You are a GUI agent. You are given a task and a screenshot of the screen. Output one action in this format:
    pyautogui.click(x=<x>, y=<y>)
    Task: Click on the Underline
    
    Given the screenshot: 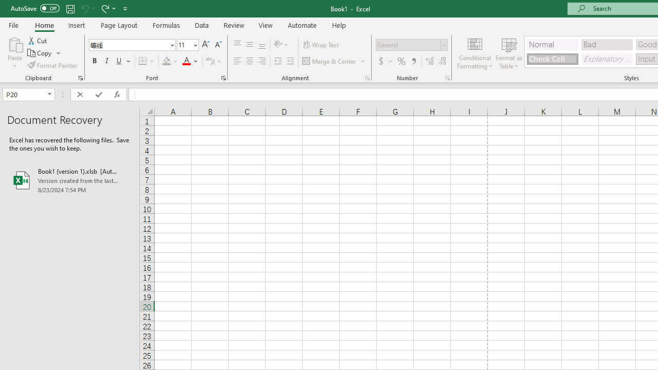 What is the action you would take?
    pyautogui.click(x=123, y=62)
    